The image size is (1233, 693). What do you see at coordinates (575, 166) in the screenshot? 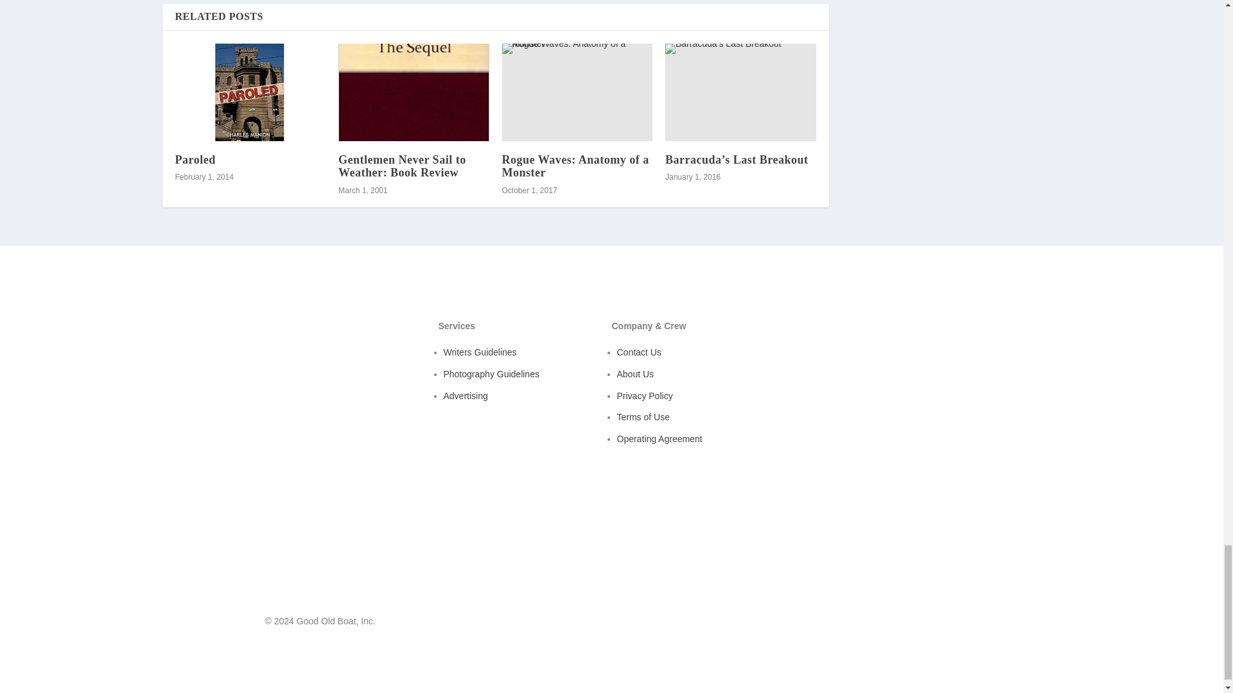
I see `Rogue Waves: Anatomy of a Monster` at bounding box center [575, 166].